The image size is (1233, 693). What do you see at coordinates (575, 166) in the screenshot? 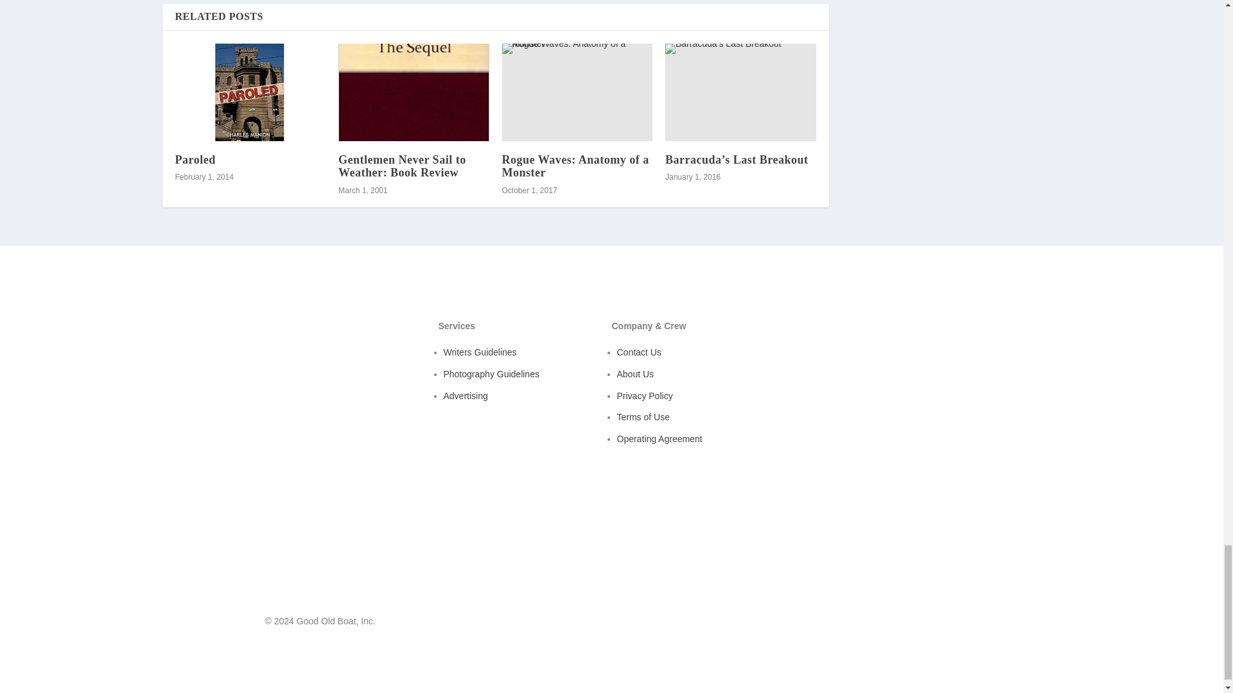
I see `Rogue Waves: Anatomy of a Monster` at bounding box center [575, 166].